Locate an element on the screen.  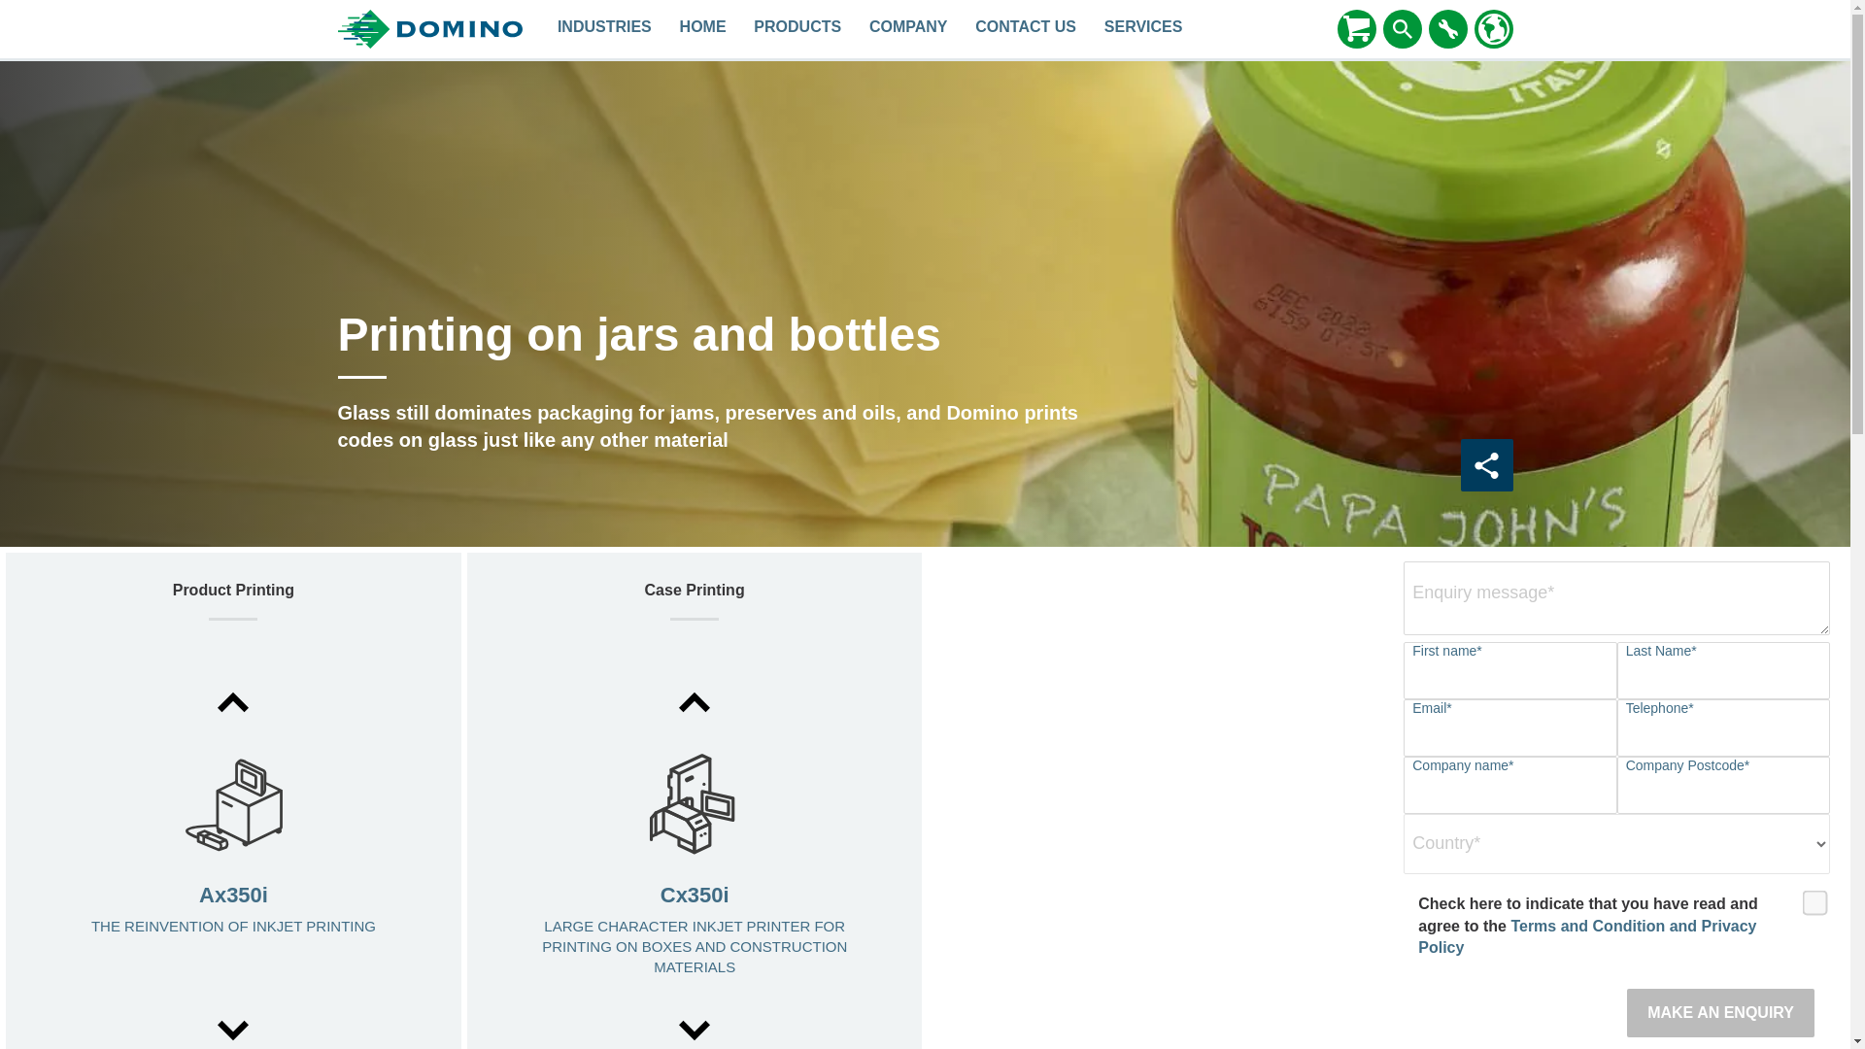
Change Region is located at coordinates (1494, 28).